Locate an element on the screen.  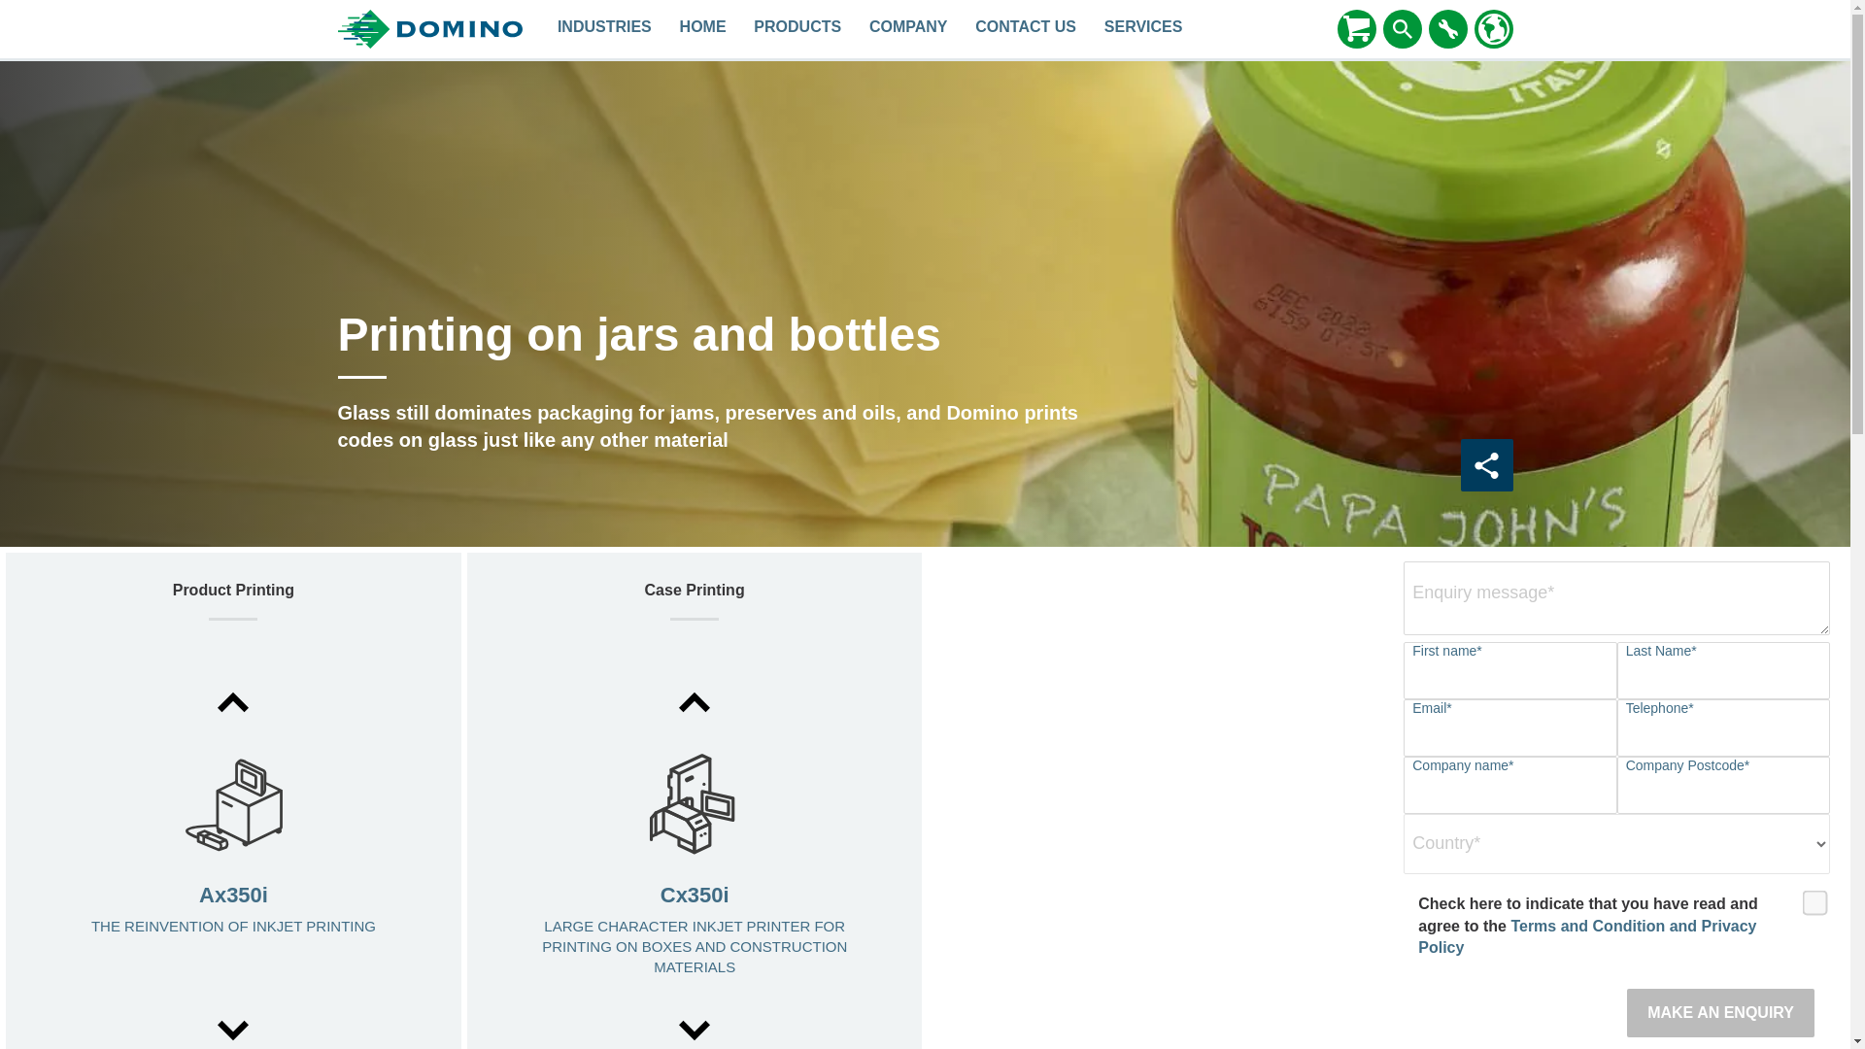
Change Region is located at coordinates (1494, 28).